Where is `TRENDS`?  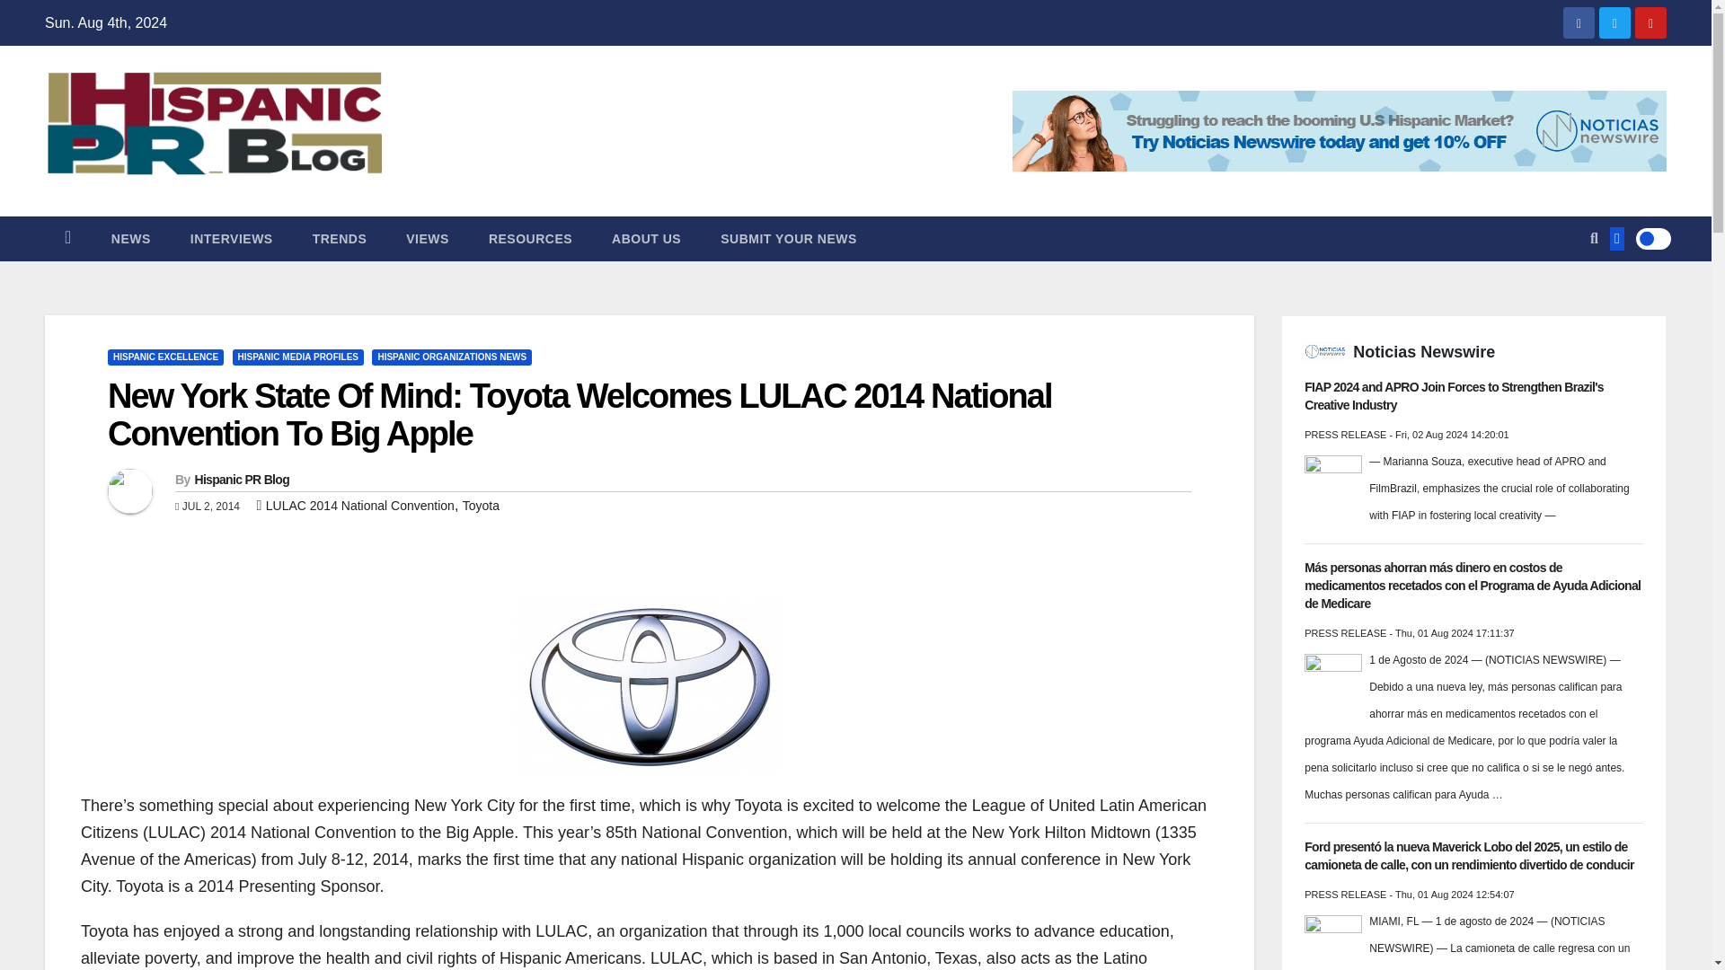
TRENDS is located at coordinates (340, 238).